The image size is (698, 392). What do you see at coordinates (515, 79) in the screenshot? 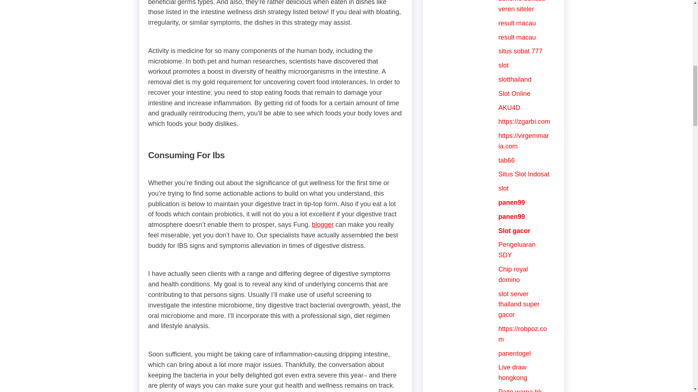
I see `slotthailand` at bounding box center [515, 79].